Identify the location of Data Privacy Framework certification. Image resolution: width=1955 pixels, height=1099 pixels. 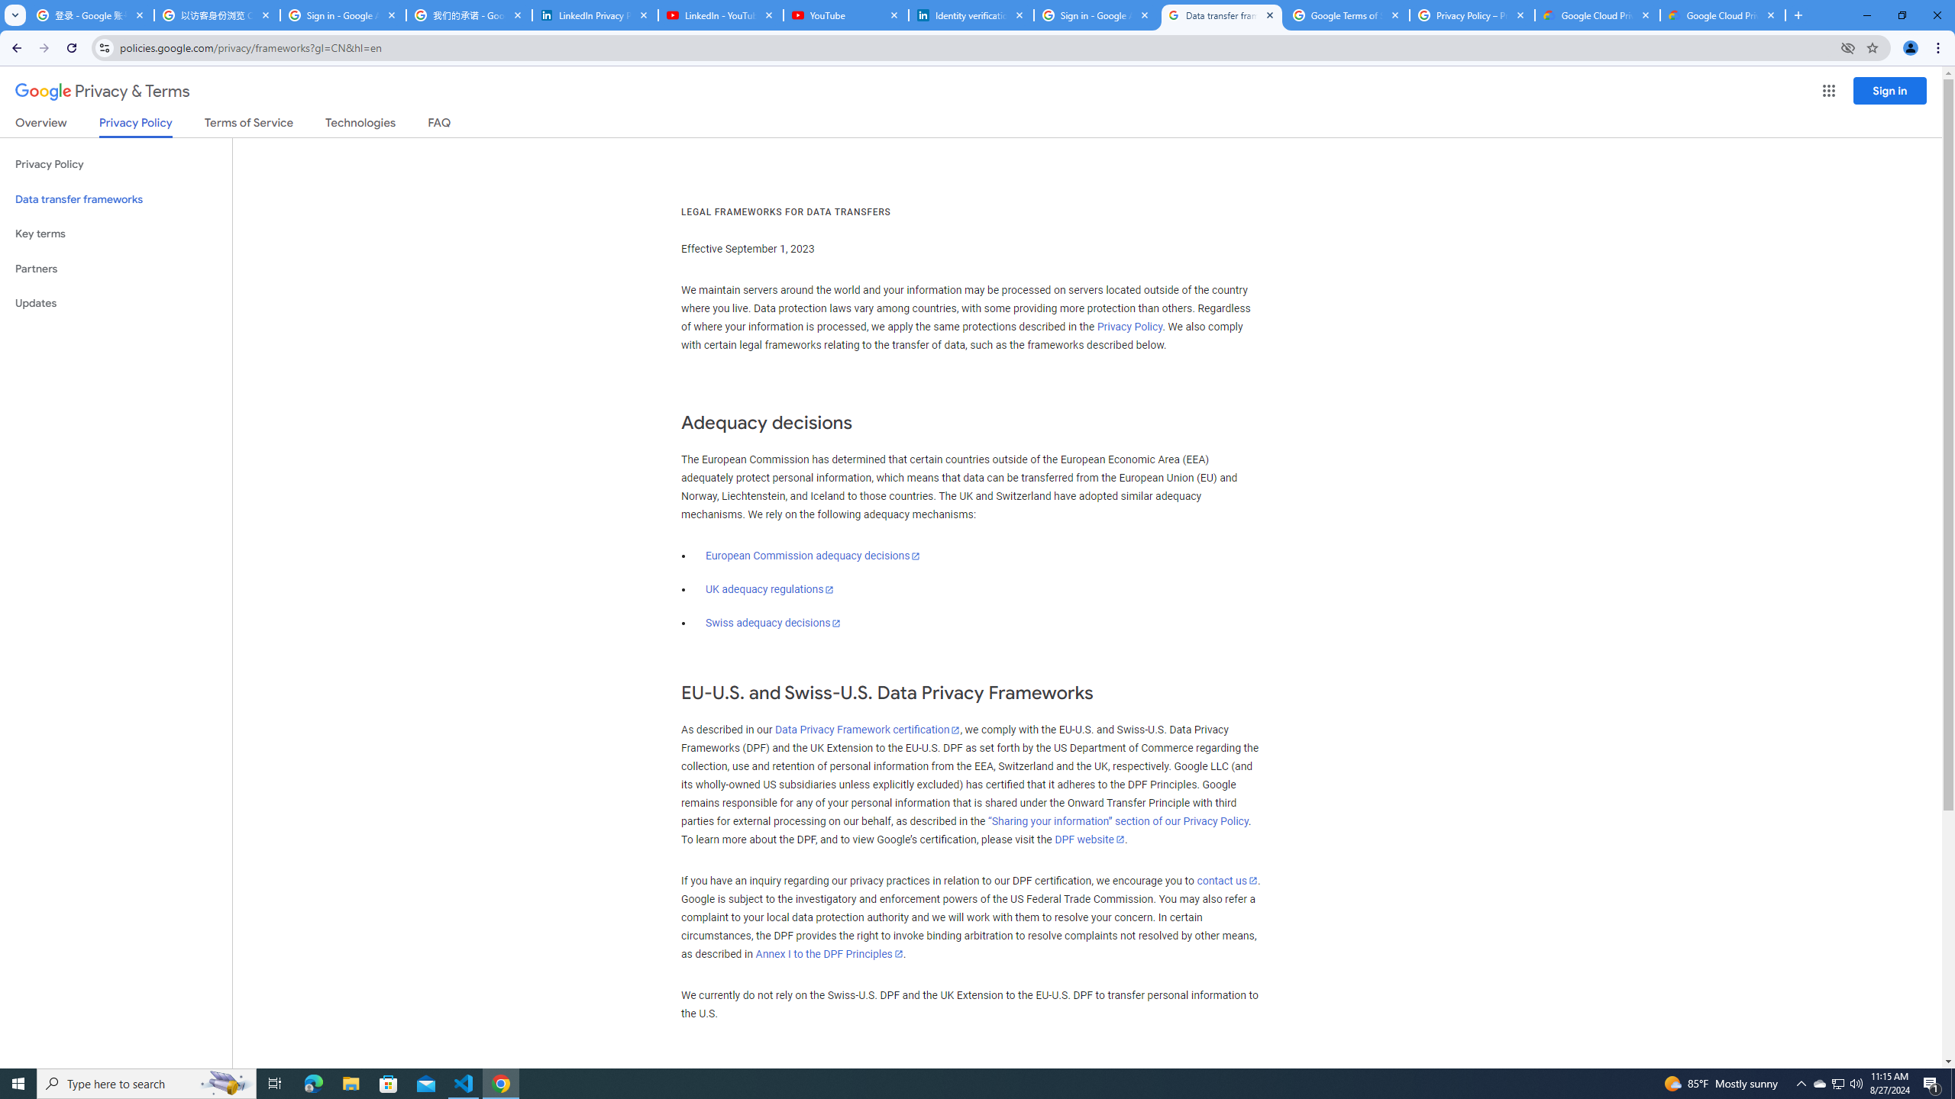
(866, 730).